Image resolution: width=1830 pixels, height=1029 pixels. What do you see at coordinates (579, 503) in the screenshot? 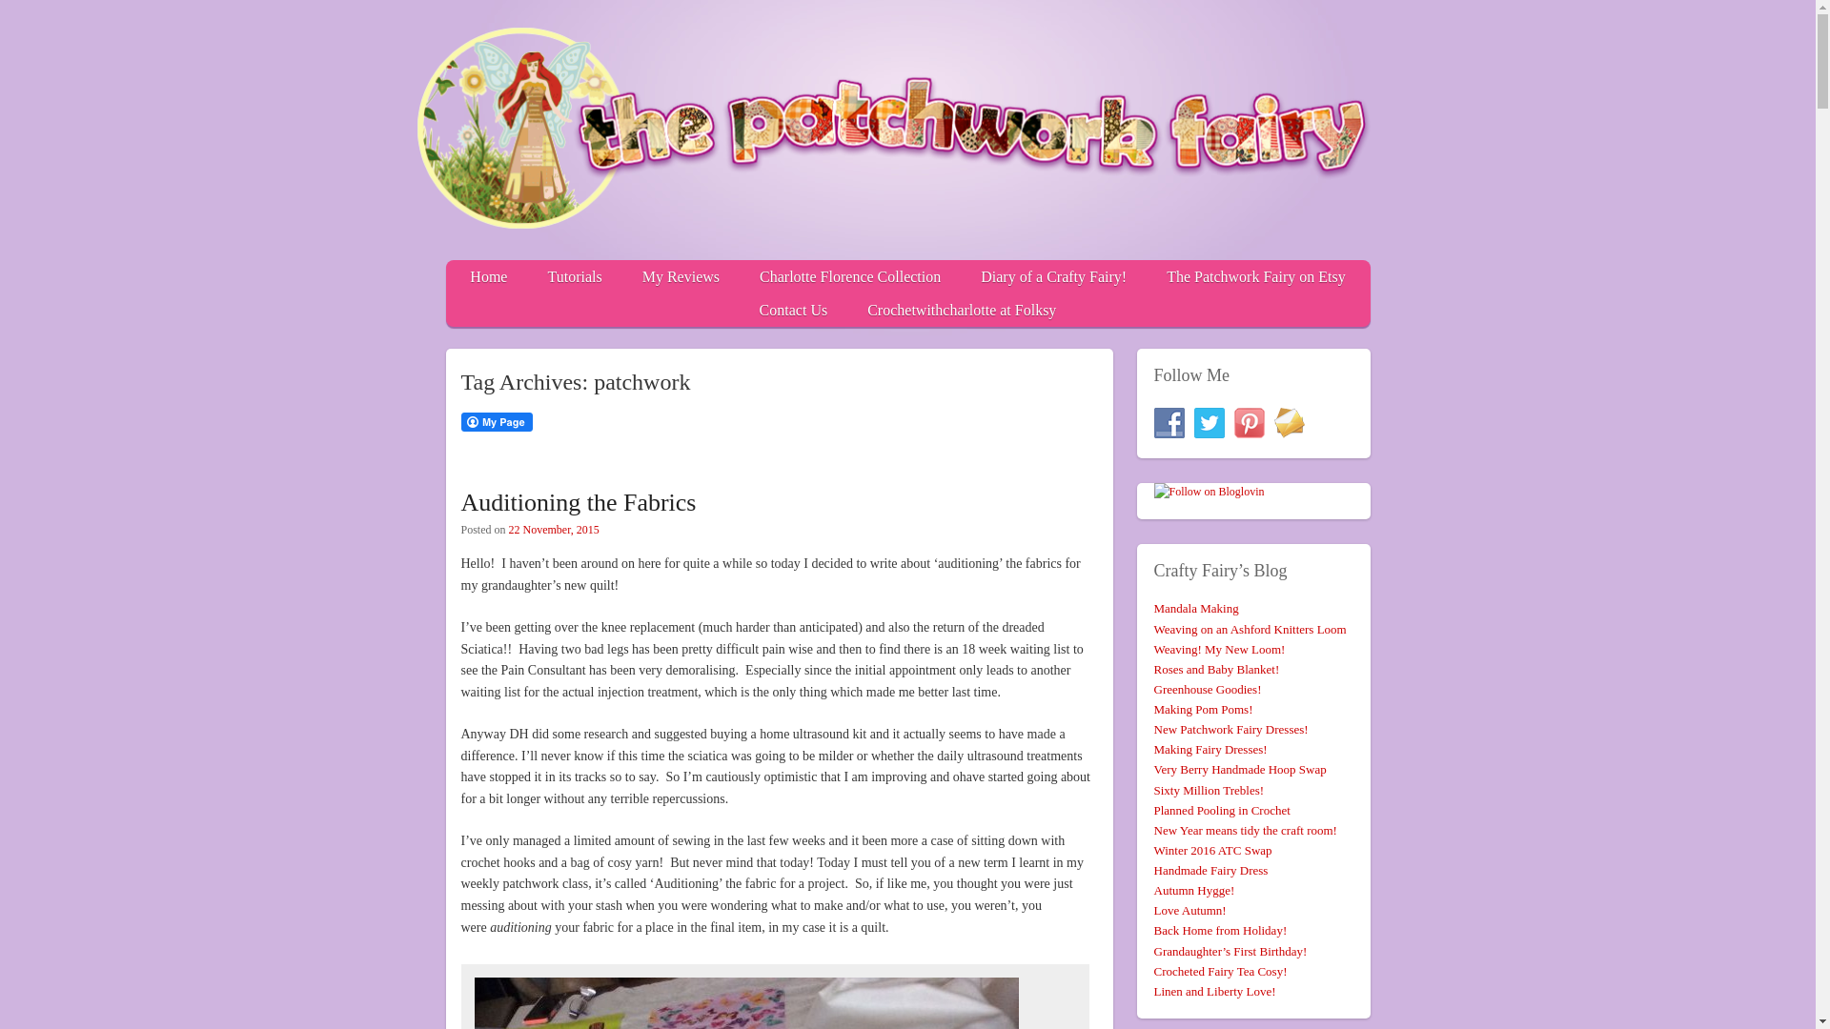
I see `Auditioning the Fabrics` at bounding box center [579, 503].